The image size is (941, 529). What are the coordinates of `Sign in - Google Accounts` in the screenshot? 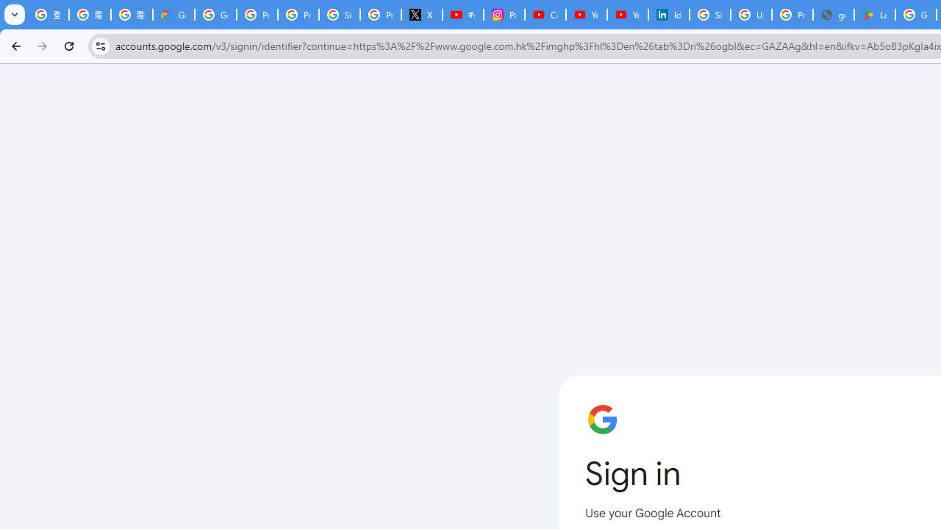 It's located at (710, 15).